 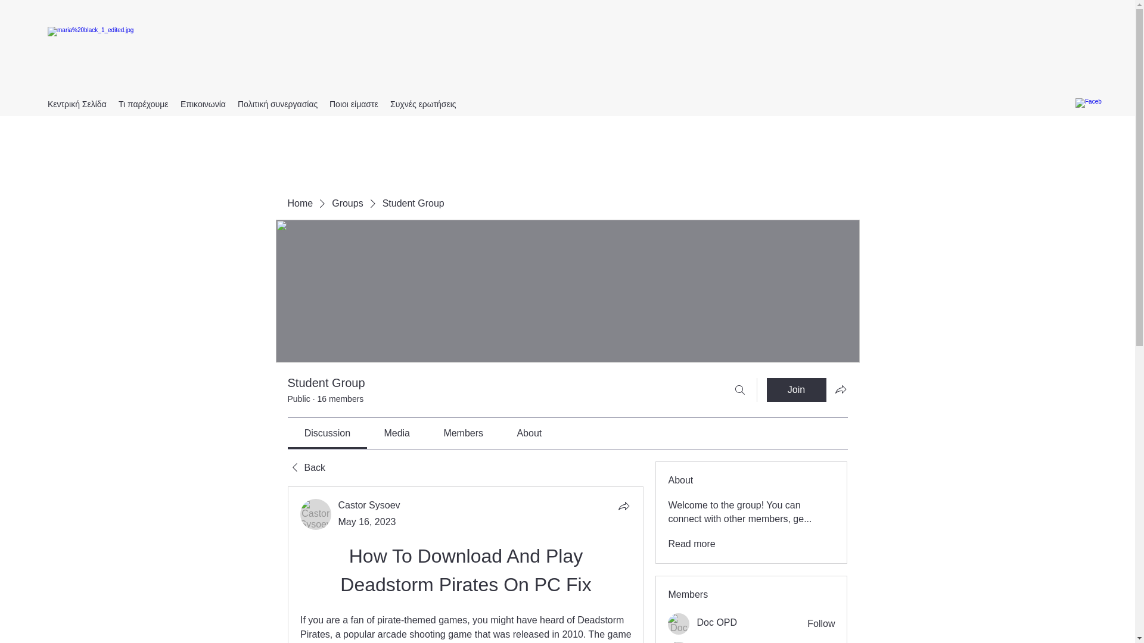 What do you see at coordinates (299, 204) in the screenshot?
I see `Home` at bounding box center [299, 204].